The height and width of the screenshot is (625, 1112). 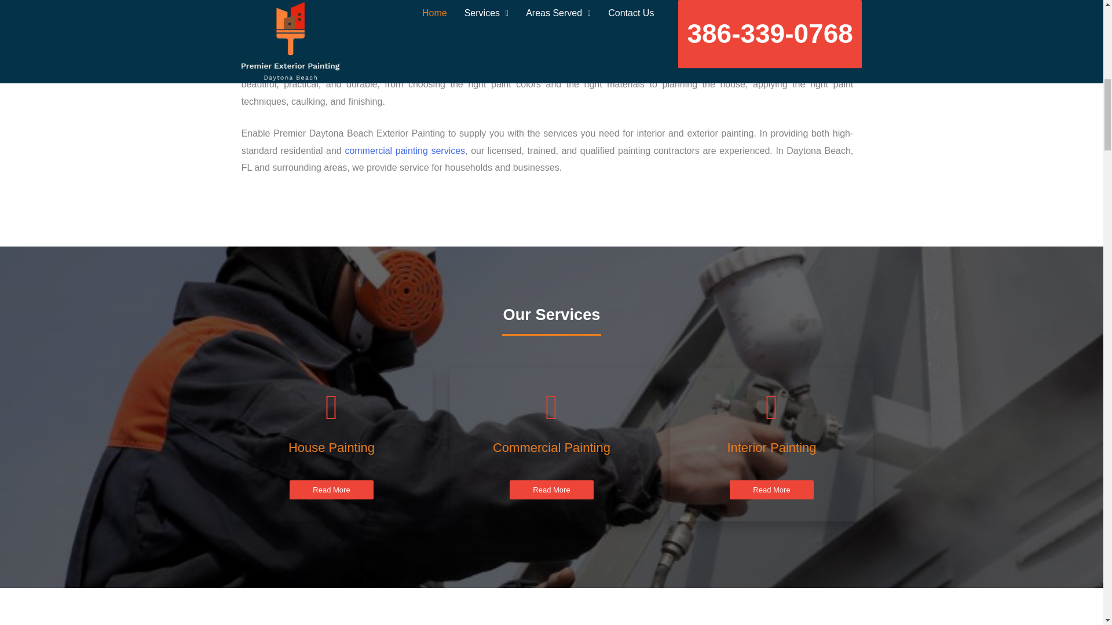 What do you see at coordinates (683, 17) in the screenshot?
I see `interior painting` at bounding box center [683, 17].